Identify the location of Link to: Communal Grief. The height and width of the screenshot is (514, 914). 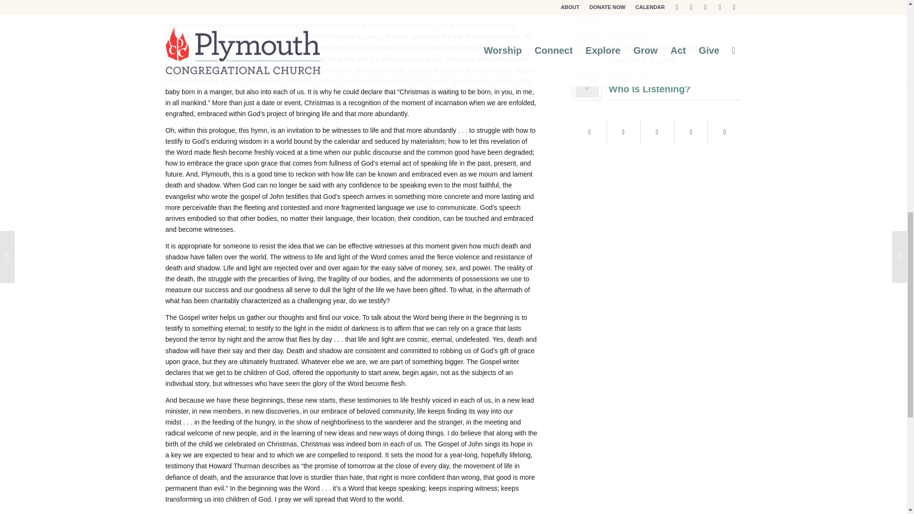
(646, 13).